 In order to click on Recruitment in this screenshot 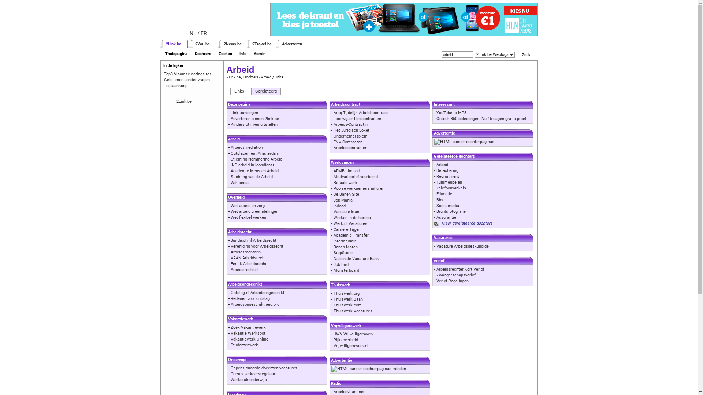, I will do `click(448, 176)`.